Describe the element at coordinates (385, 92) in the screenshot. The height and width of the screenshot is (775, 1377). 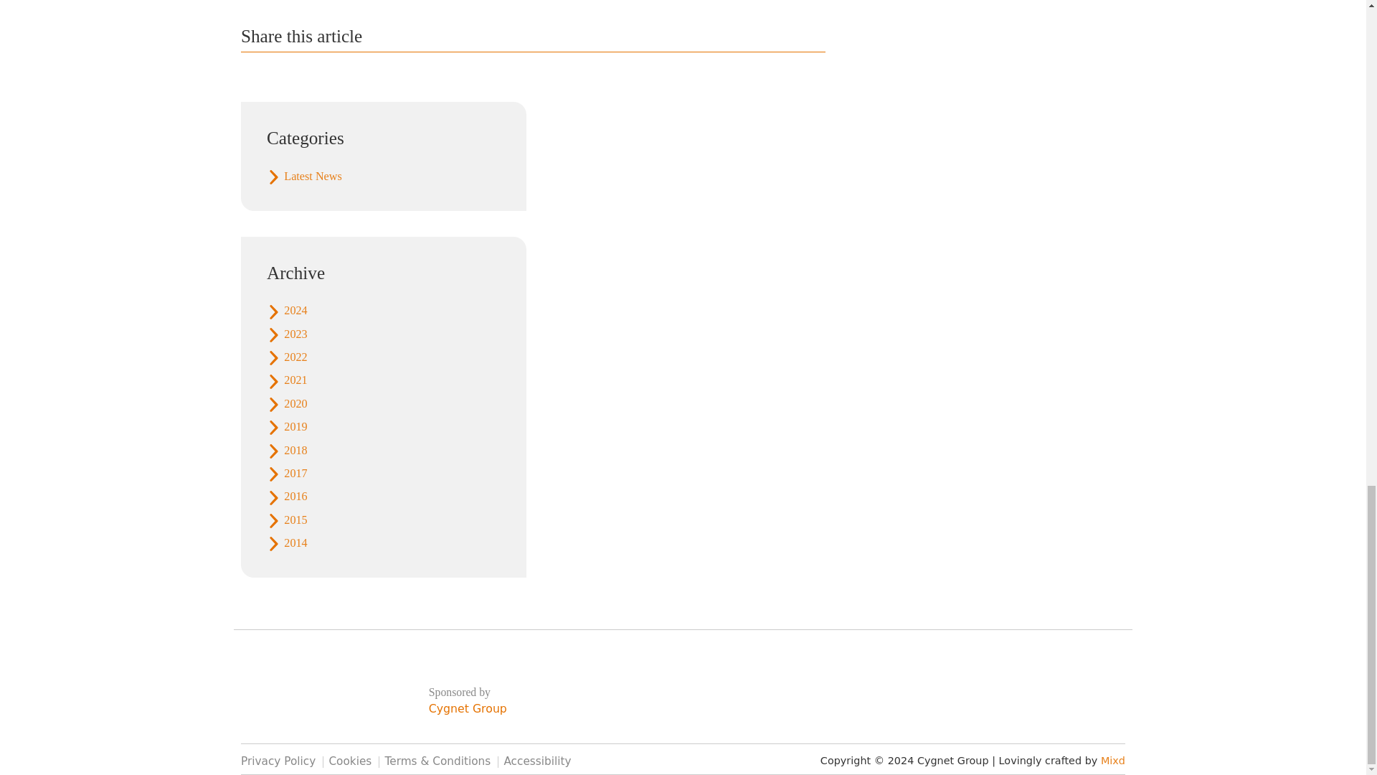
I see `Share this Post on Linked In` at that location.